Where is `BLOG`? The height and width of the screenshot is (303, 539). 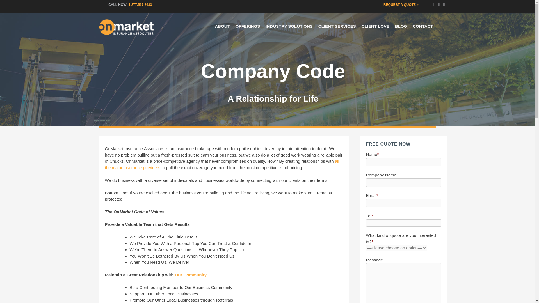 BLOG is located at coordinates (401, 26).